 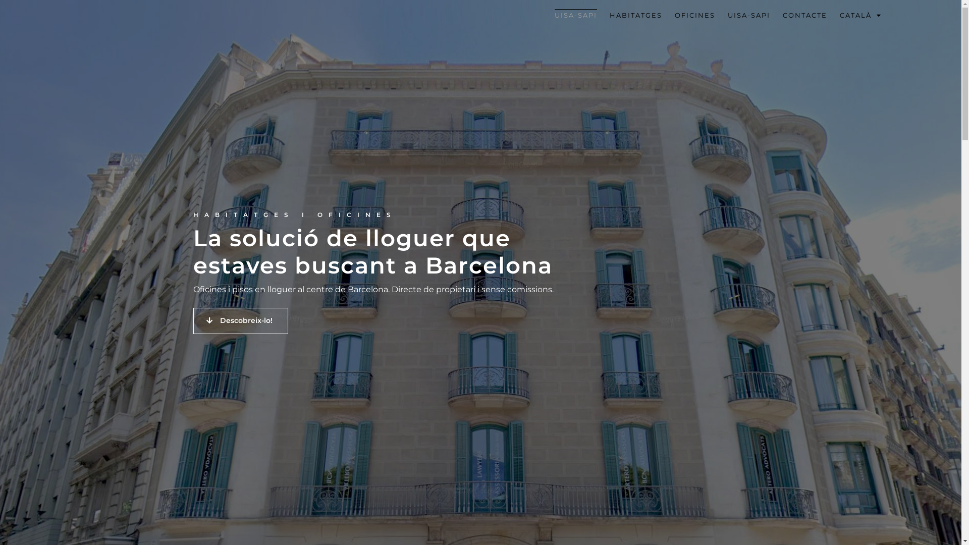 What do you see at coordinates (695, 15) in the screenshot?
I see `OFICINES` at bounding box center [695, 15].